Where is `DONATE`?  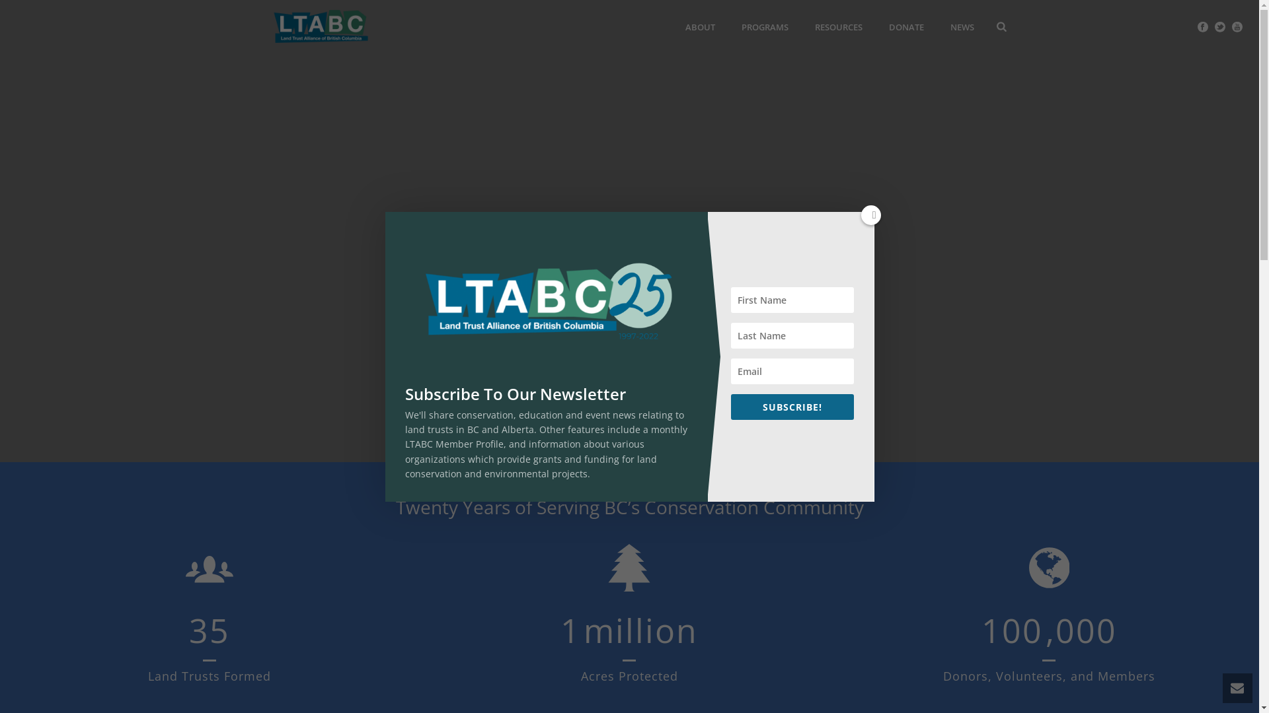 DONATE is located at coordinates (907, 27).